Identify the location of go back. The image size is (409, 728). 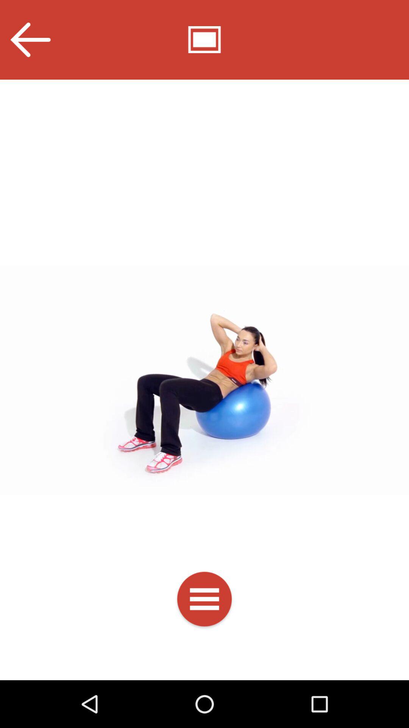
(30, 39).